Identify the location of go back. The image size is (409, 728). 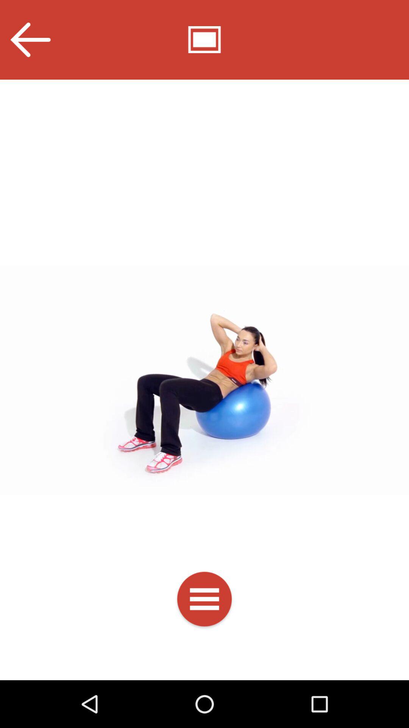
(30, 39).